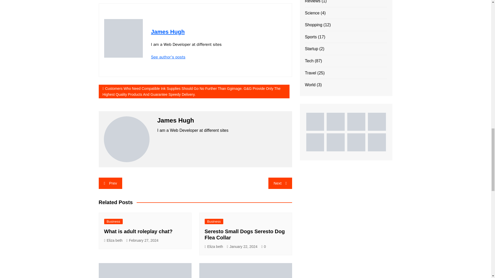 The height and width of the screenshot is (278, 495). I want to click on Business, so click(113, 221).